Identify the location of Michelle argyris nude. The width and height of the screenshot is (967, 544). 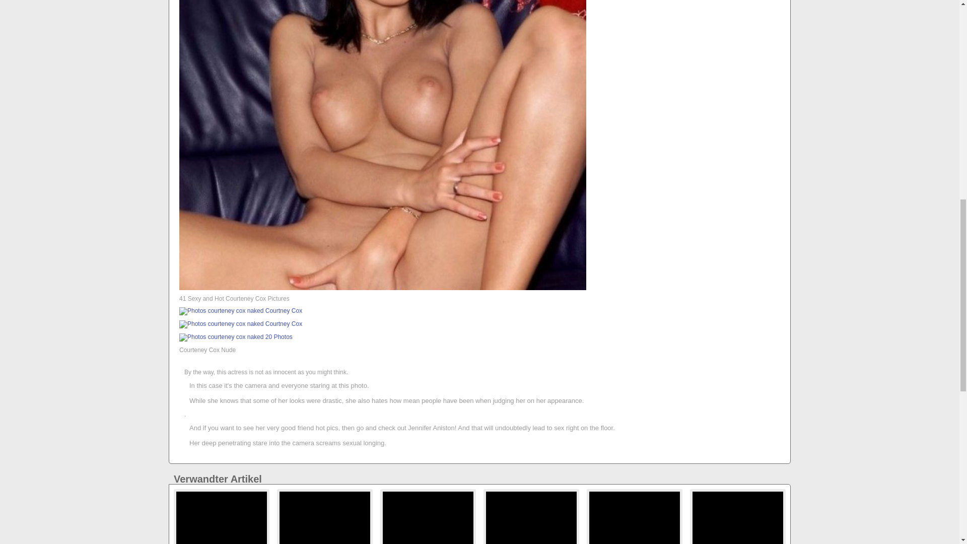
(324, 518).